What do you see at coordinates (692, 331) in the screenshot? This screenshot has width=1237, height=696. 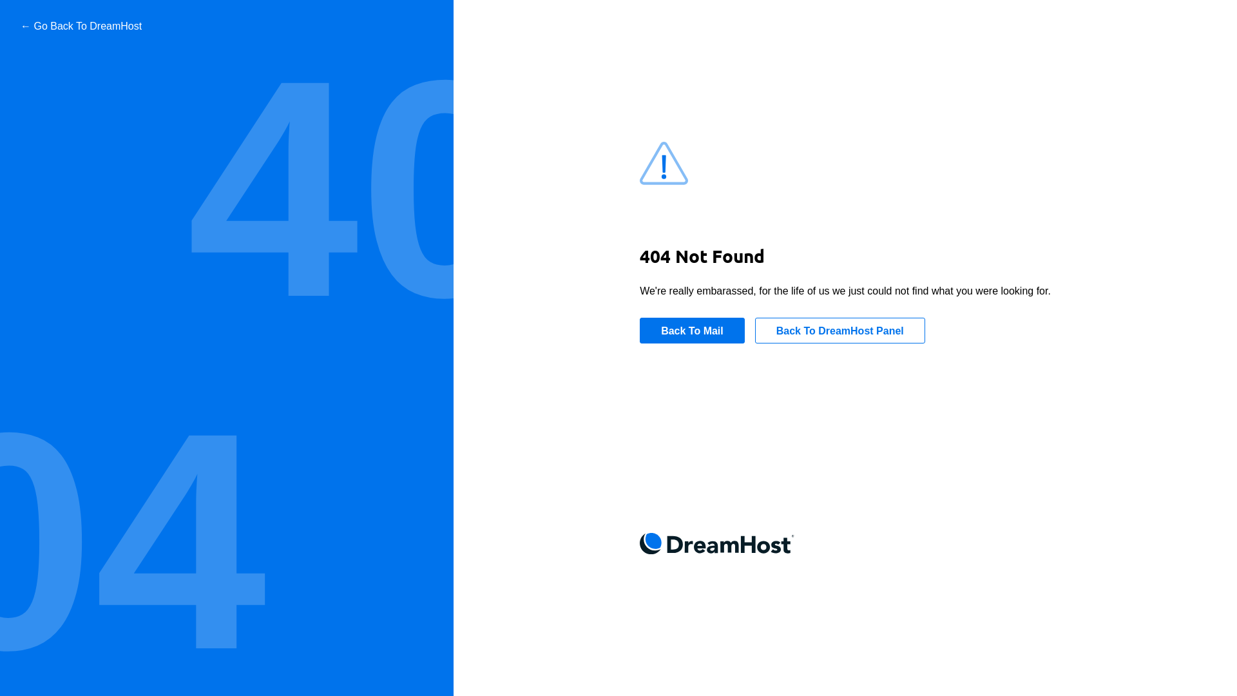 I see `Back To Mail` at bounding box center [692, 331].